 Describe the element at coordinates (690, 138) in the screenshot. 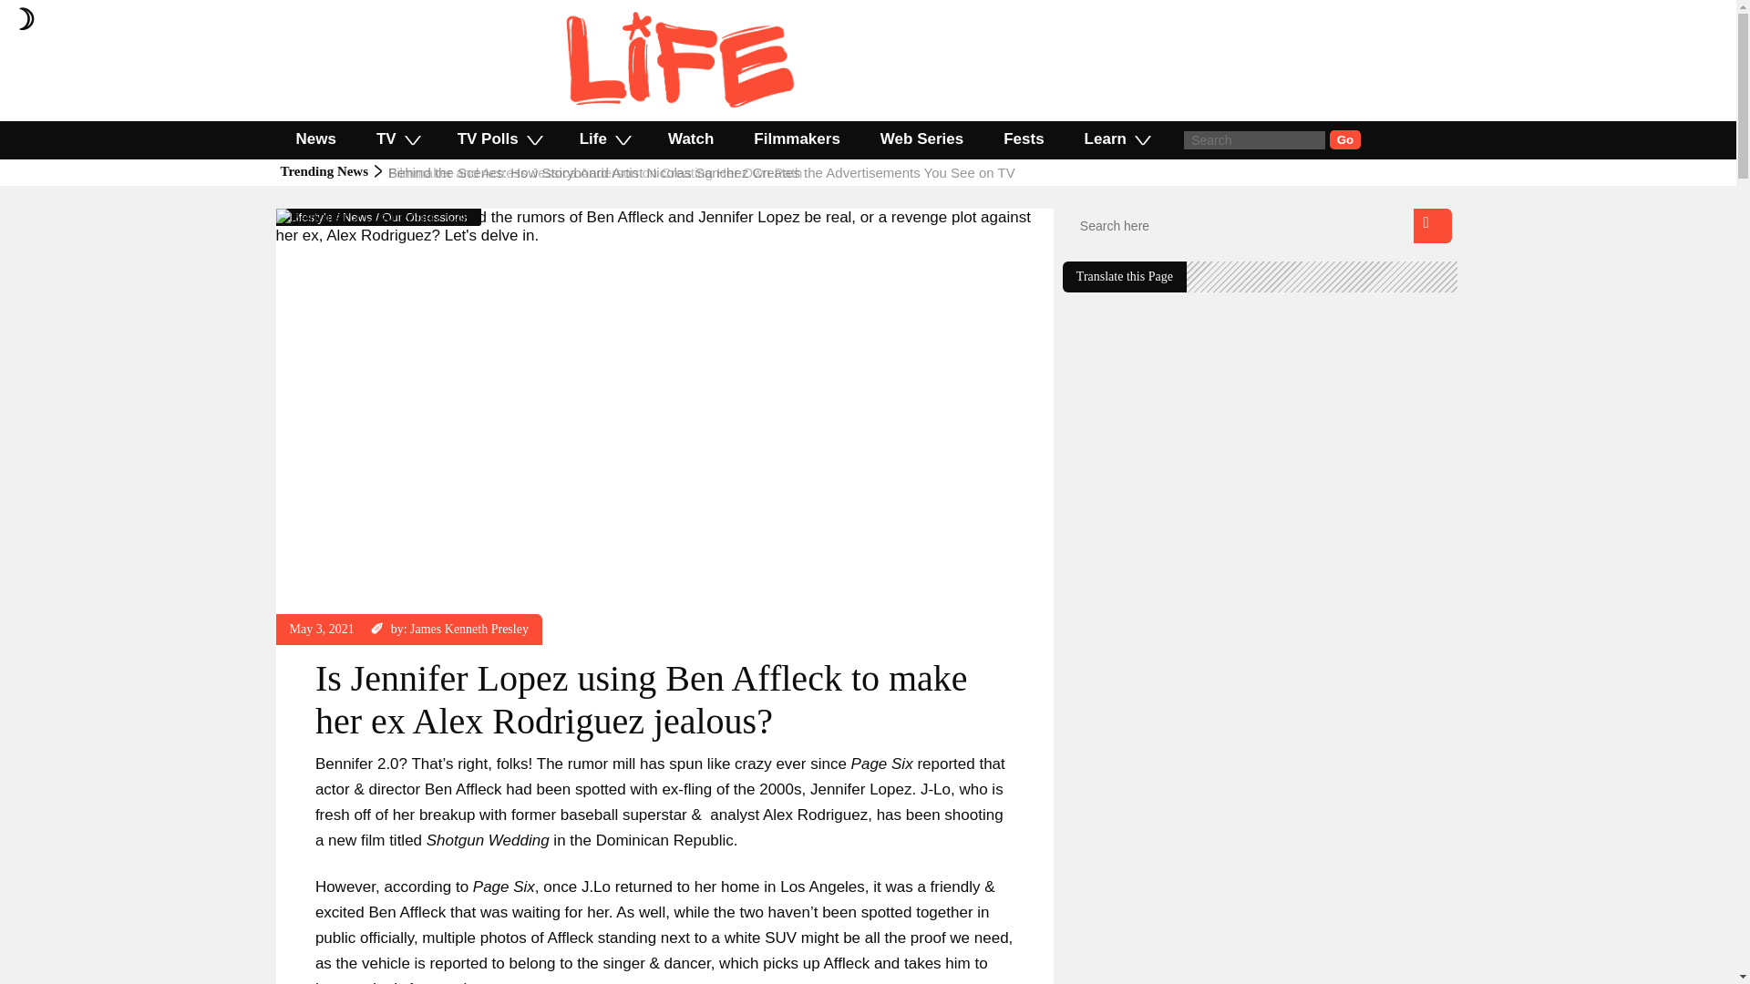

I see `Watch` at that location.